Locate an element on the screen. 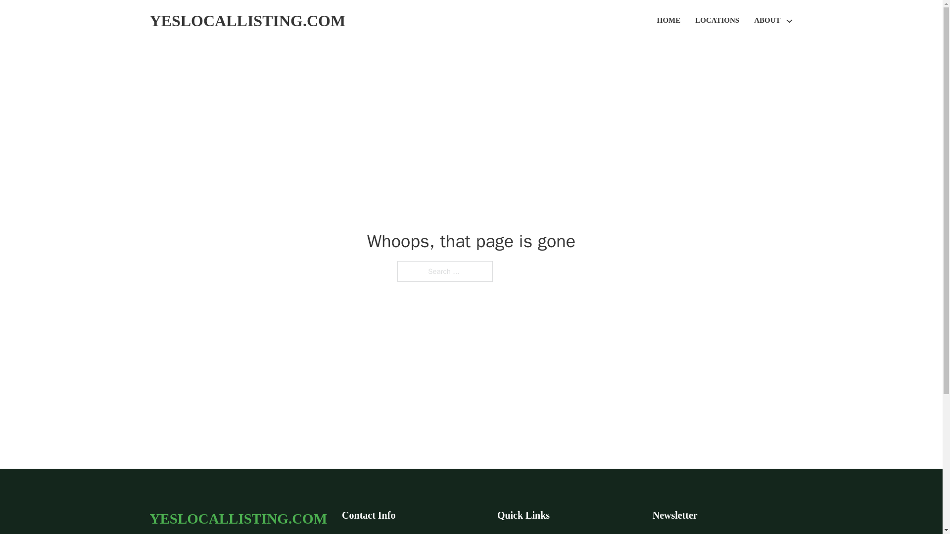 This screenshot has height=534, width=950. LOCATIONS is located at coordinates (717, 21).